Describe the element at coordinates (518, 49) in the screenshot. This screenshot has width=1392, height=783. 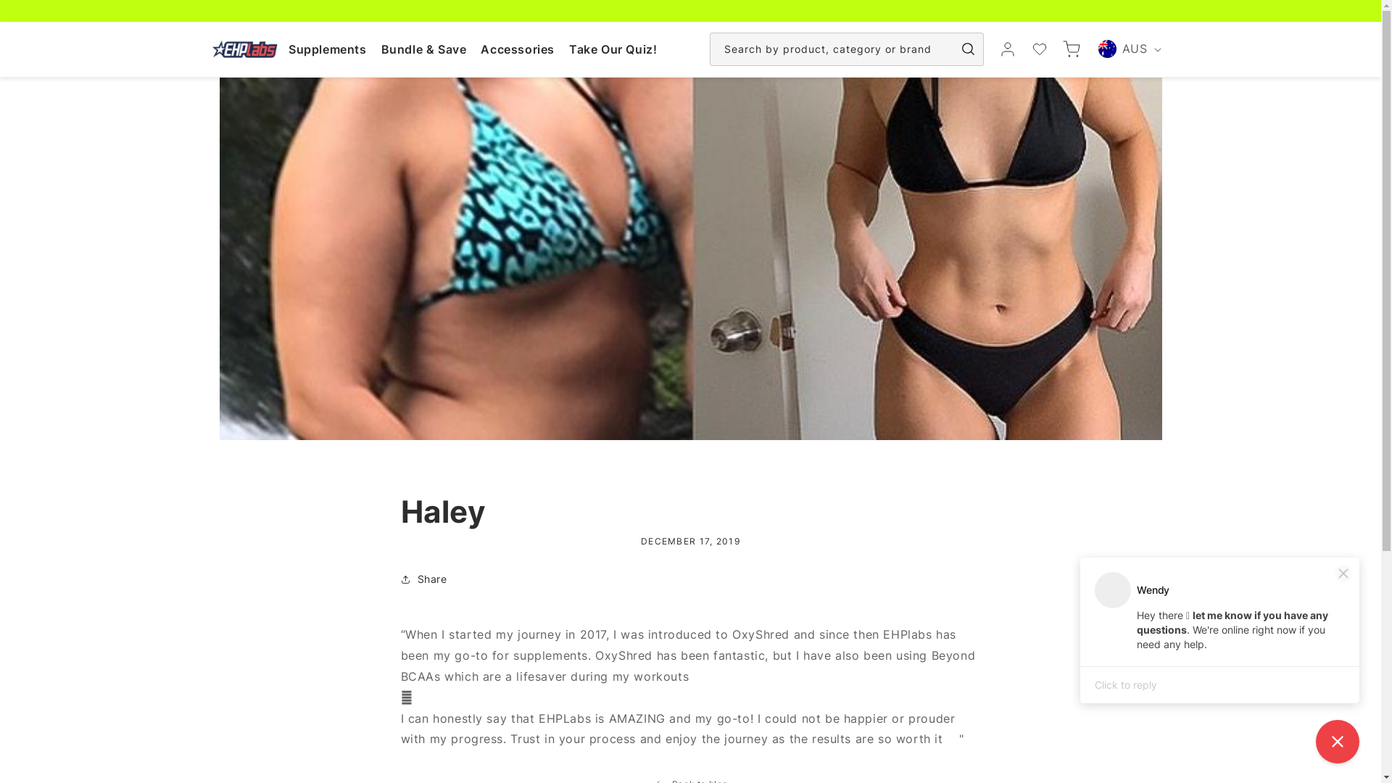
I see `Accessories` at that location.